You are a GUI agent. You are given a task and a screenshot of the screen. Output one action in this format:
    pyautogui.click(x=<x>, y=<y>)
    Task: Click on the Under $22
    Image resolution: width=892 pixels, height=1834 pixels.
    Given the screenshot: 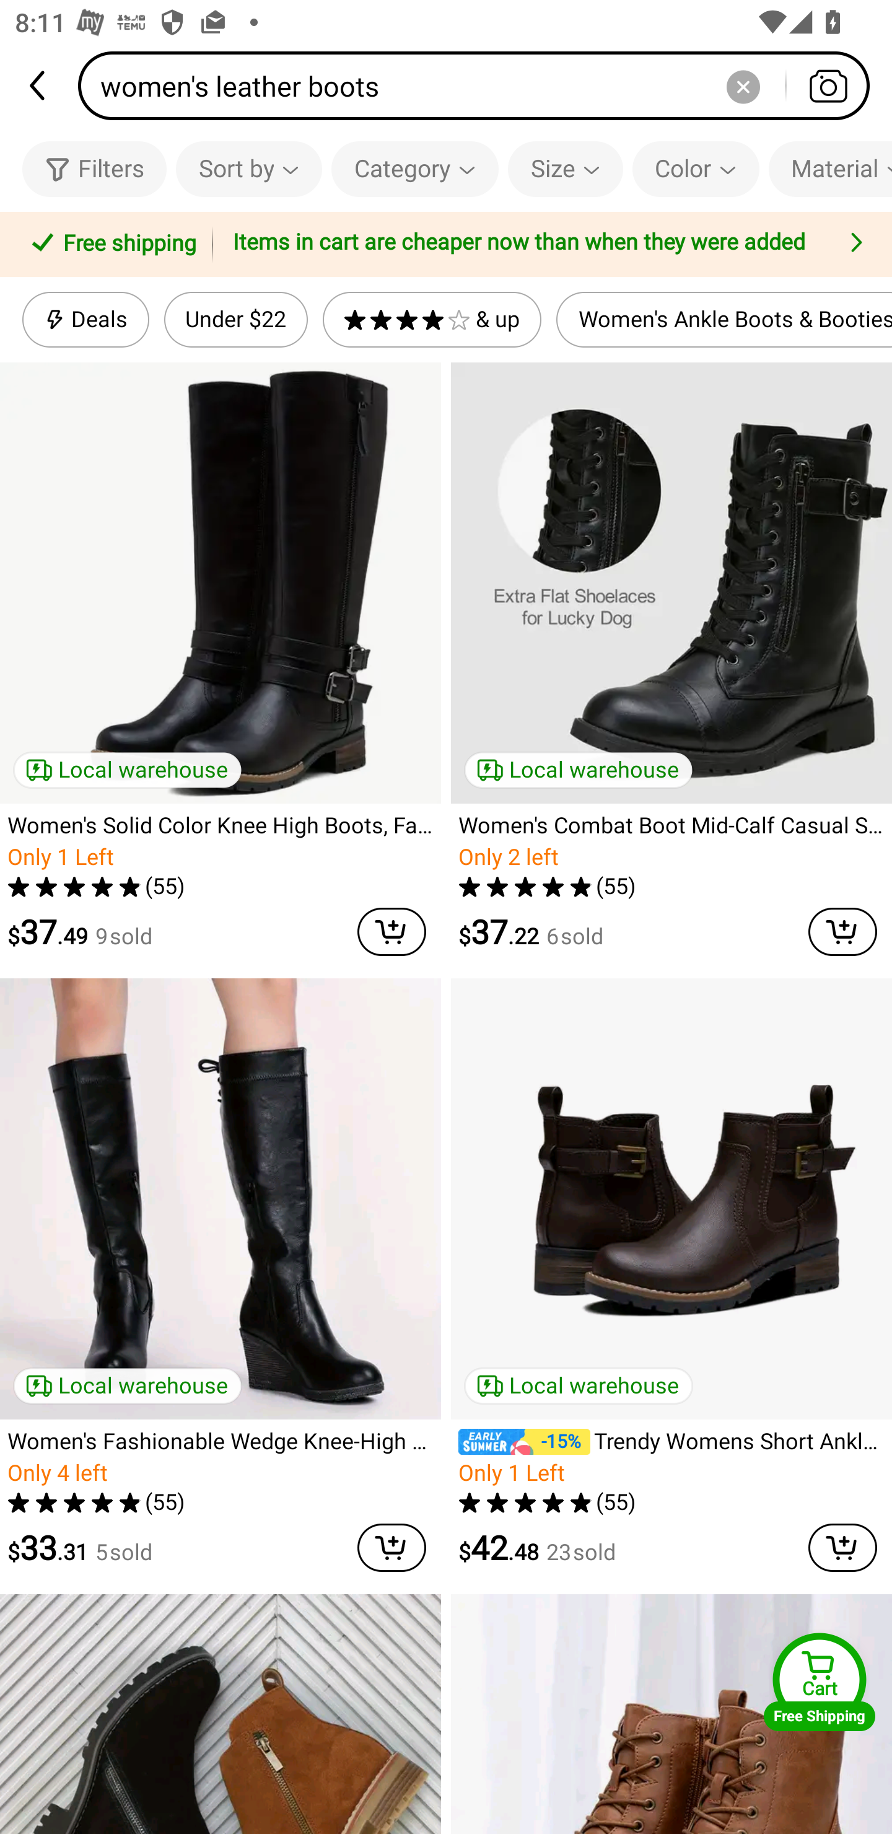 What is the action you would take?
    pyautogui.click(x=235, y=320)
    